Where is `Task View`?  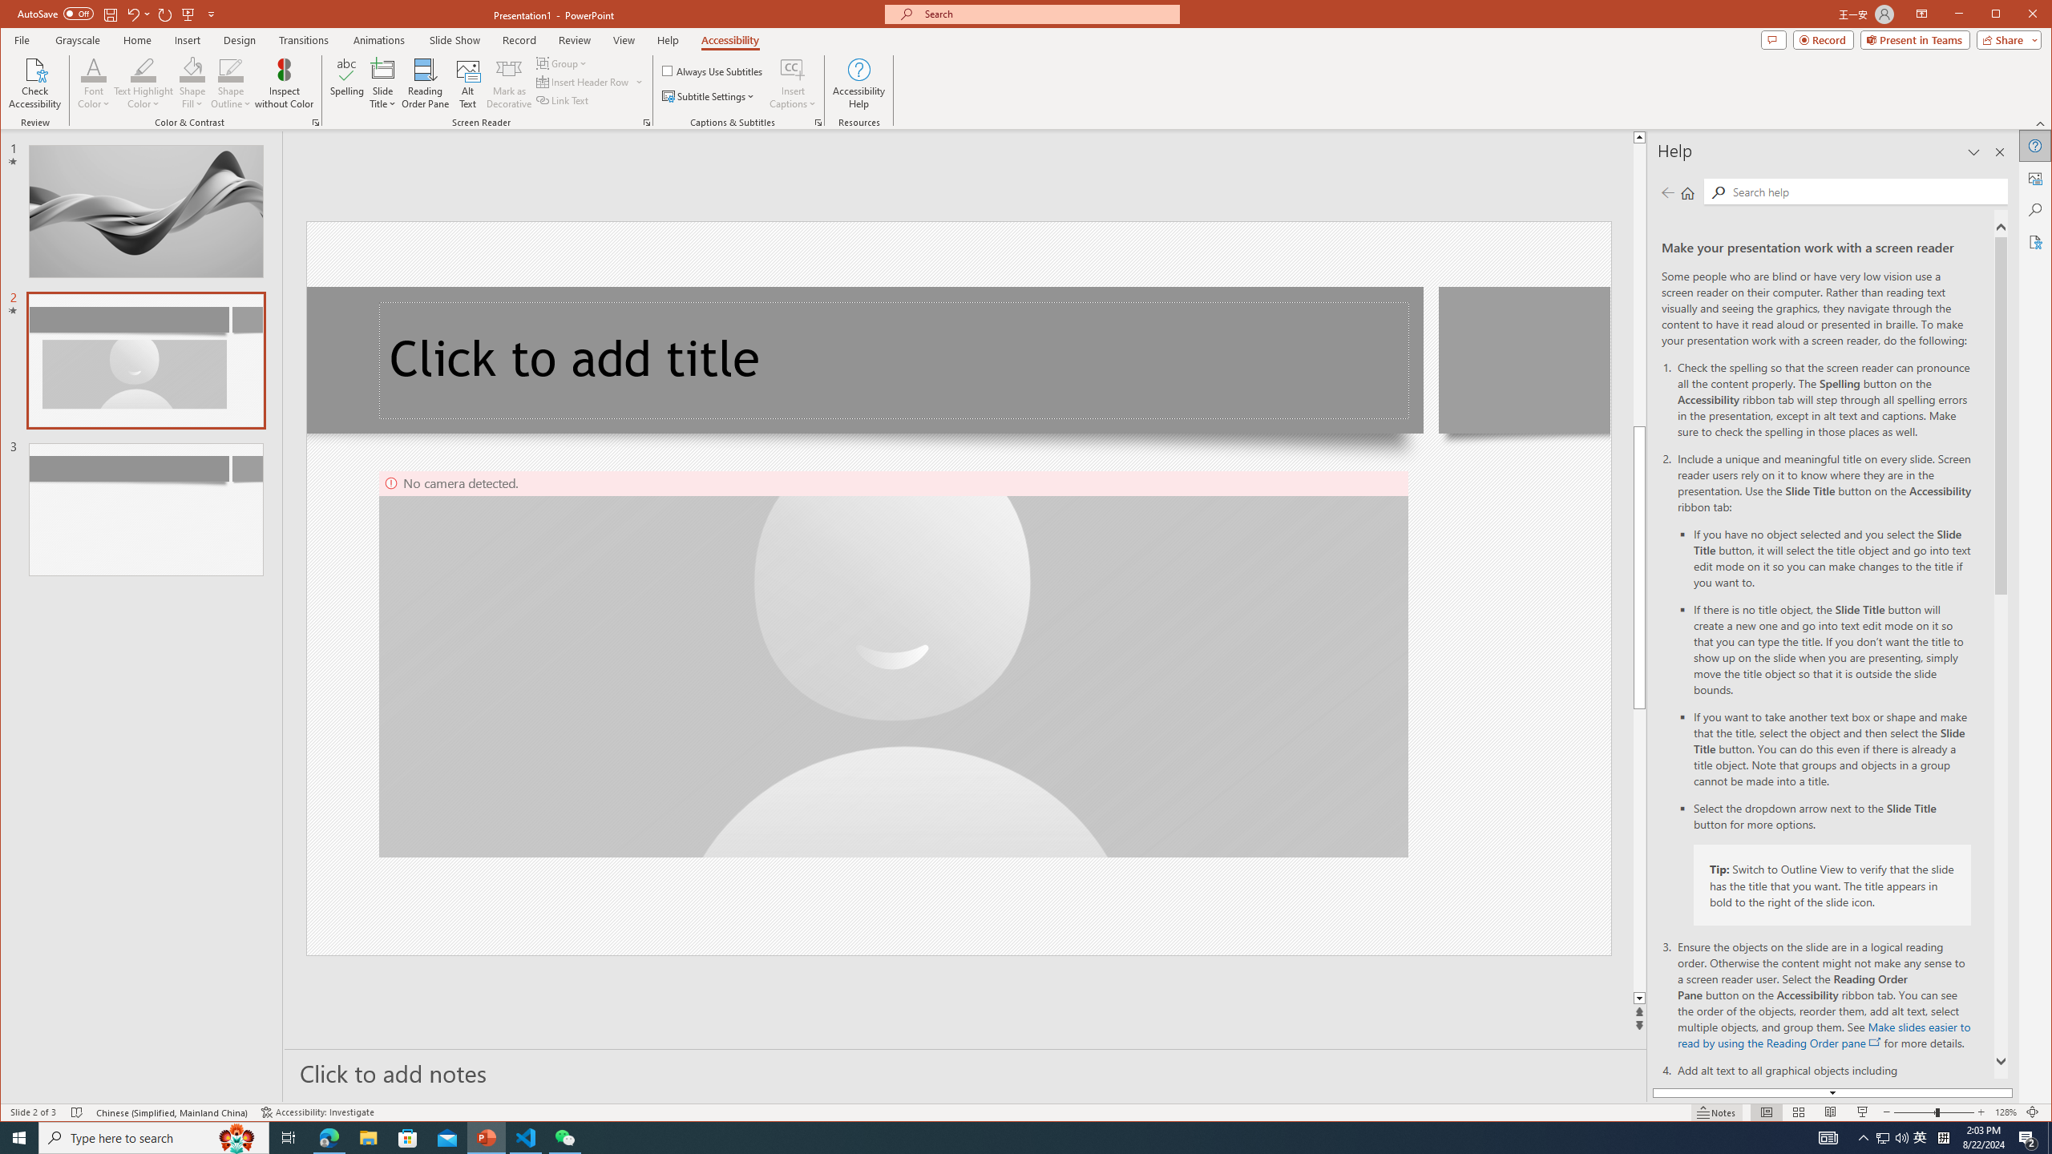
Task View is located at coordinates (1921, 1138).